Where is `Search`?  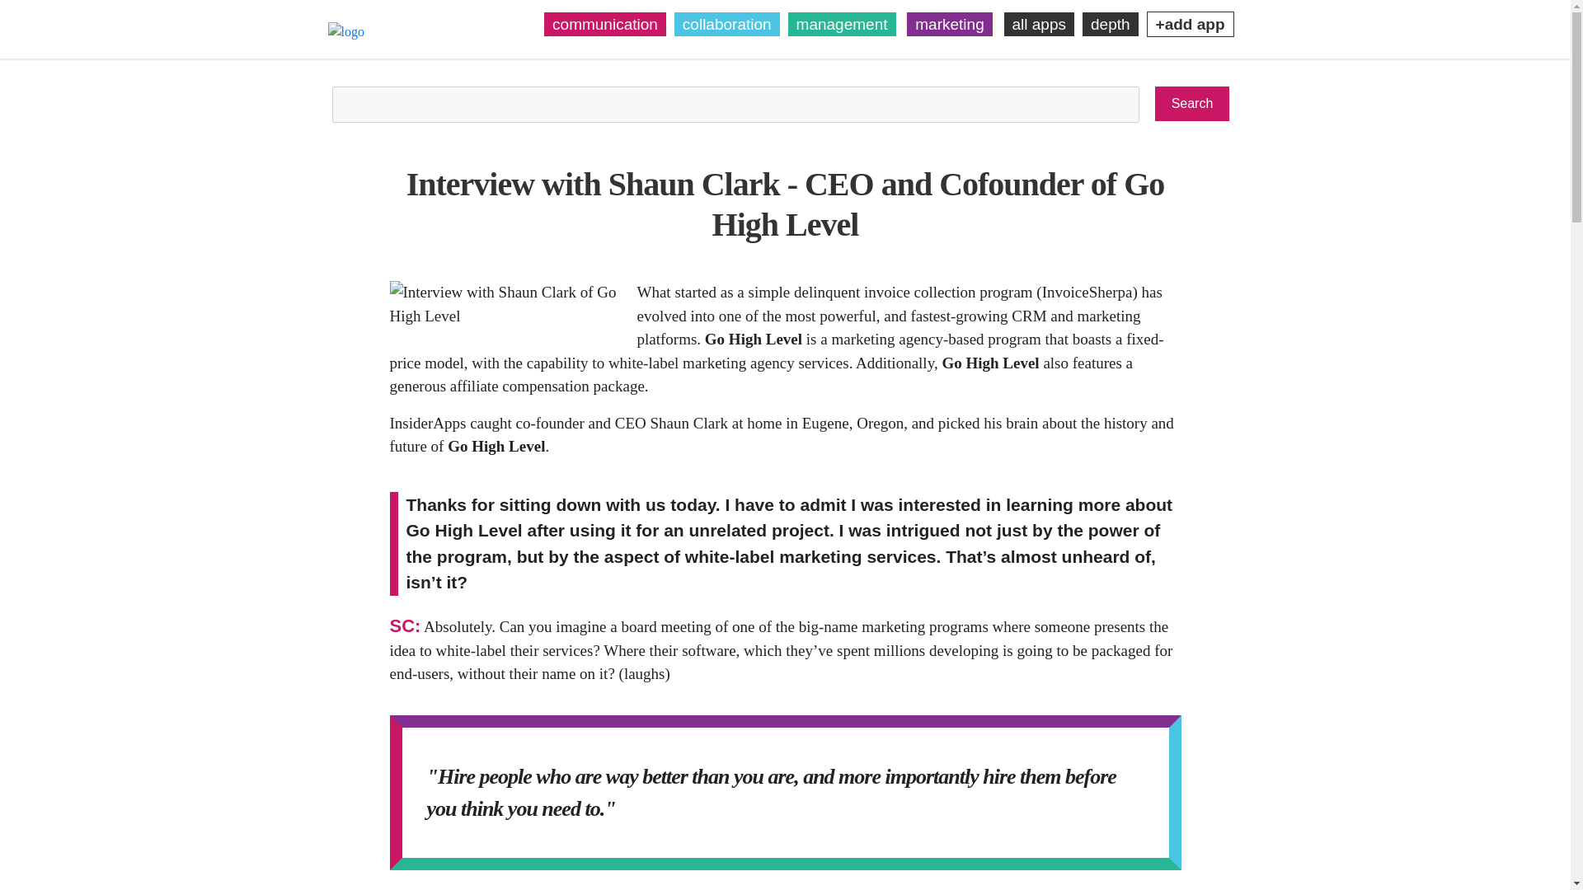
Search is located at coordinates (1192, 103).